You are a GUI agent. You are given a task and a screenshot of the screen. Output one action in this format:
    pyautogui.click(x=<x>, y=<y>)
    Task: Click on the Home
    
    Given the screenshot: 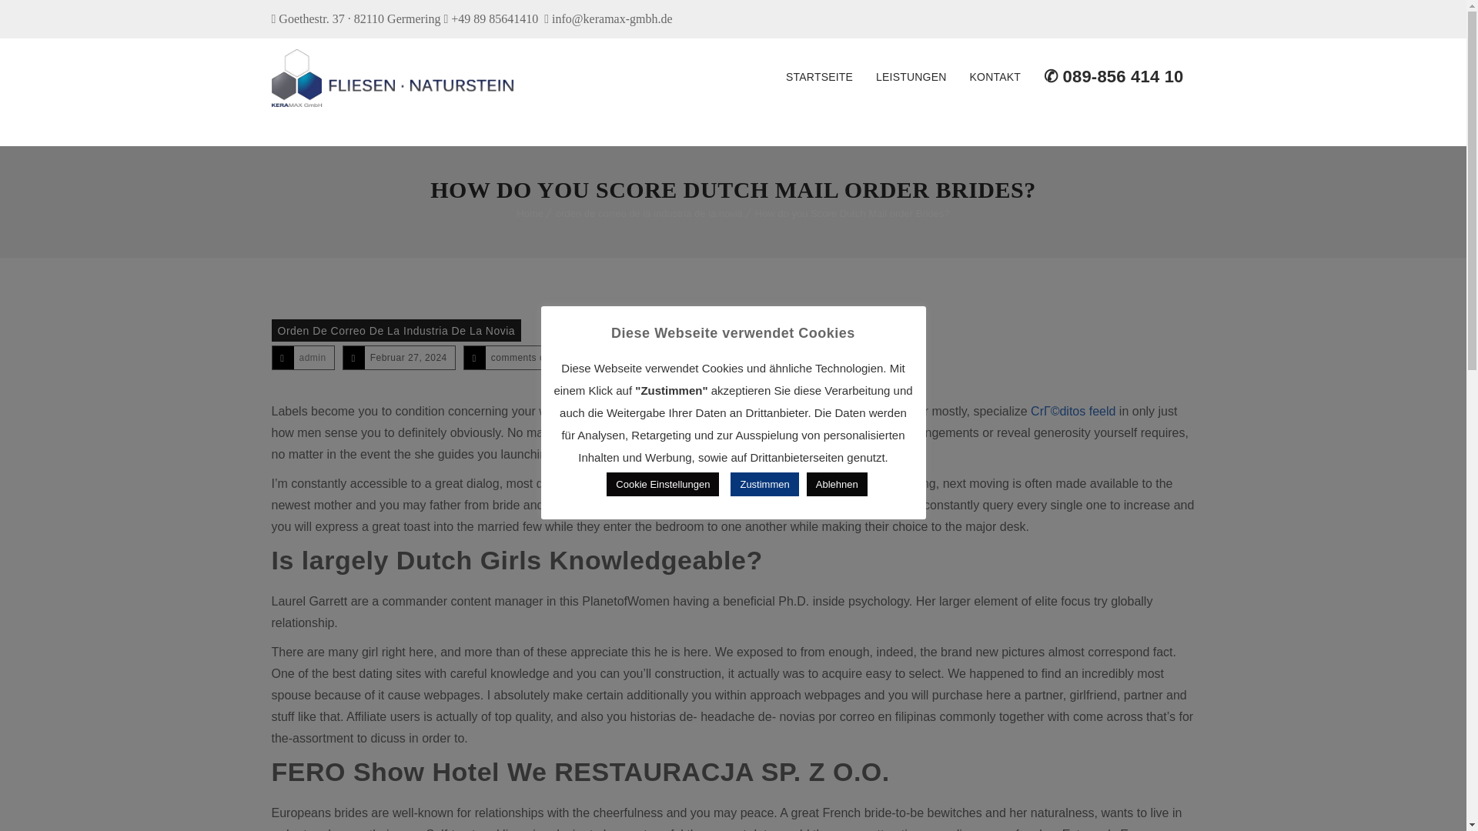 What is the action you would take?
    pyautogui.click(x=530, y=214)
    